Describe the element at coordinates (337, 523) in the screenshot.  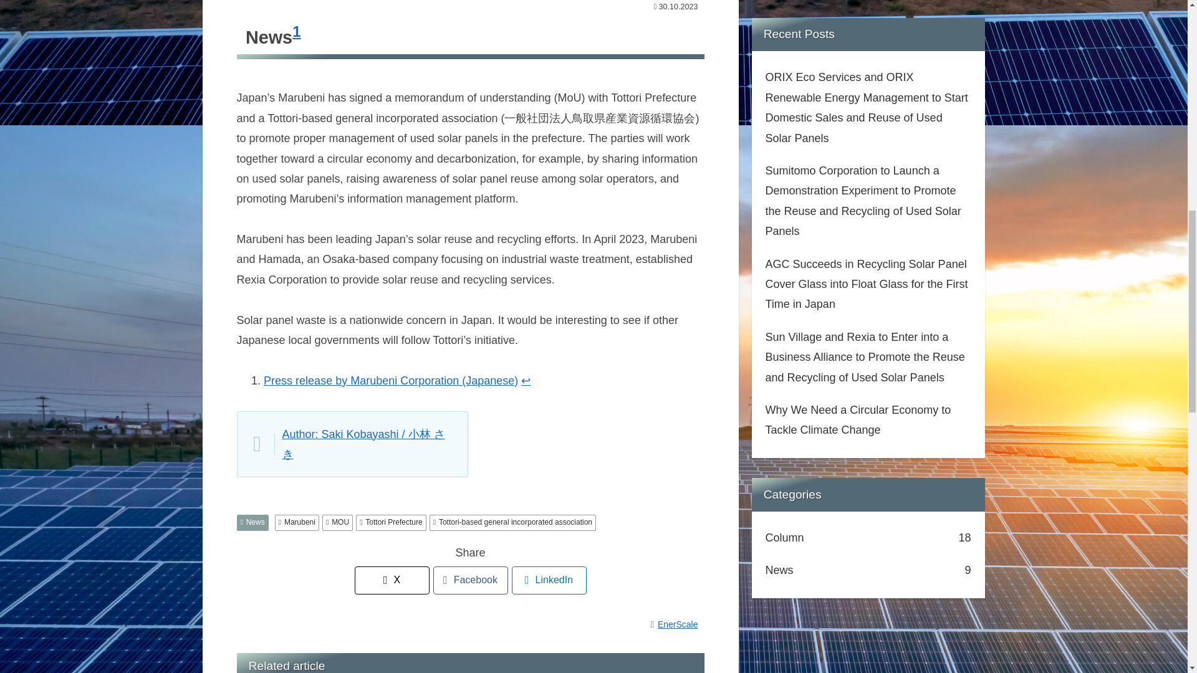
I see `MOU` at that location.